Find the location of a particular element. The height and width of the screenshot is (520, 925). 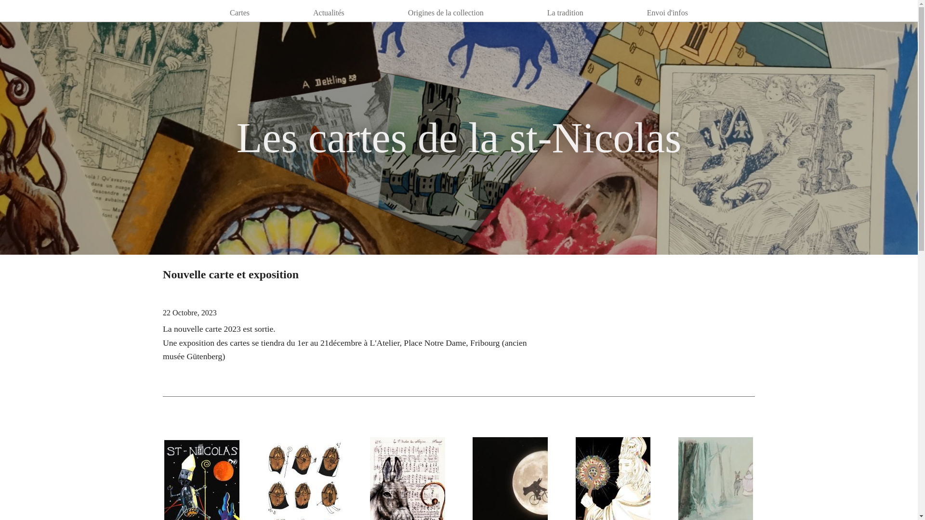

Cartes is located at coordinates (240, 13).